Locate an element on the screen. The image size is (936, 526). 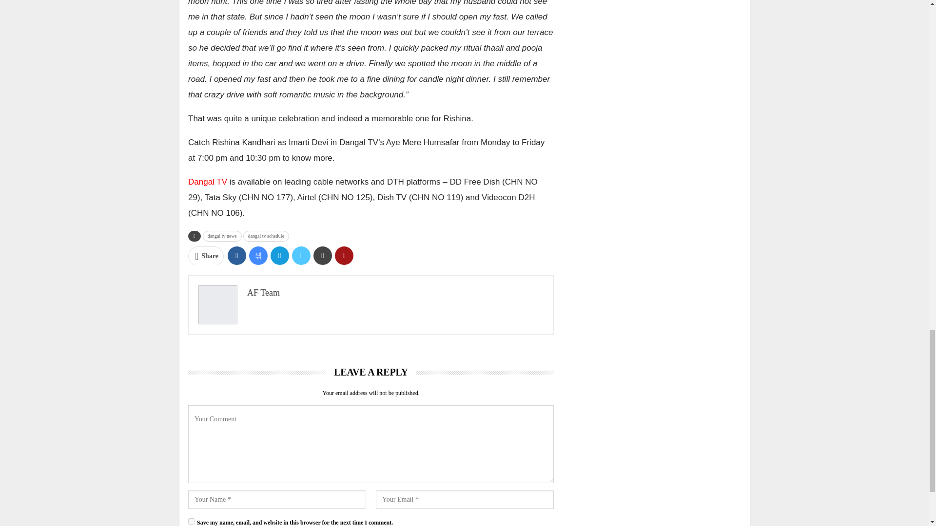
yes is located at coordinates (191, 521).